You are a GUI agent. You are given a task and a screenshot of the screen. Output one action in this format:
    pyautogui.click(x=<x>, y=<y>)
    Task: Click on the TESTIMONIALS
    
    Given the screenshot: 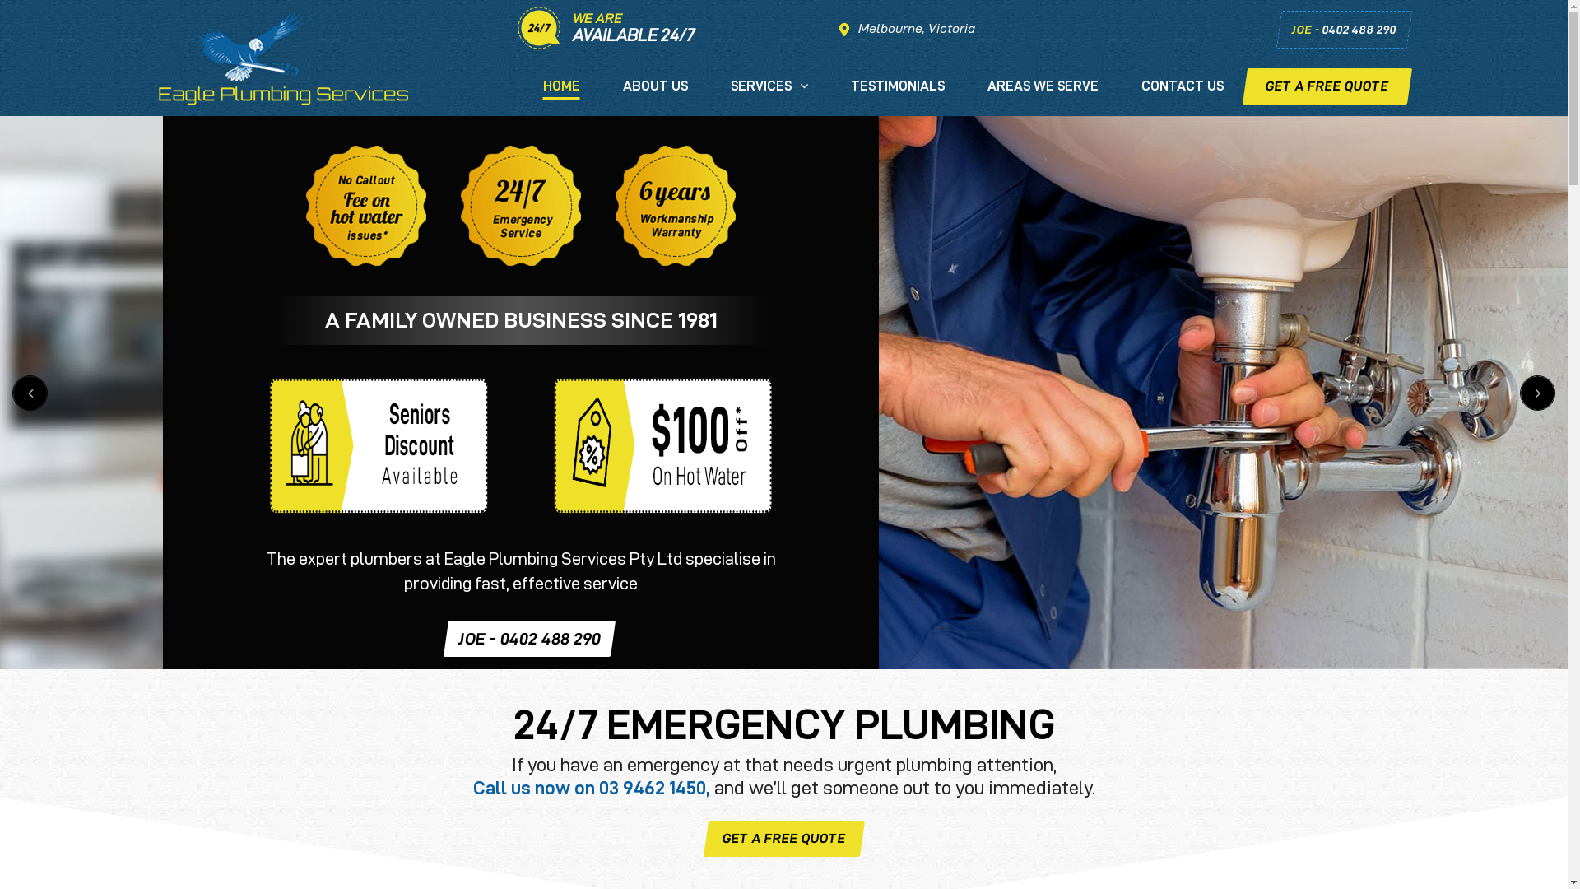 What is the action you would take?
    pyautogui.click(x=898, y=96)
    